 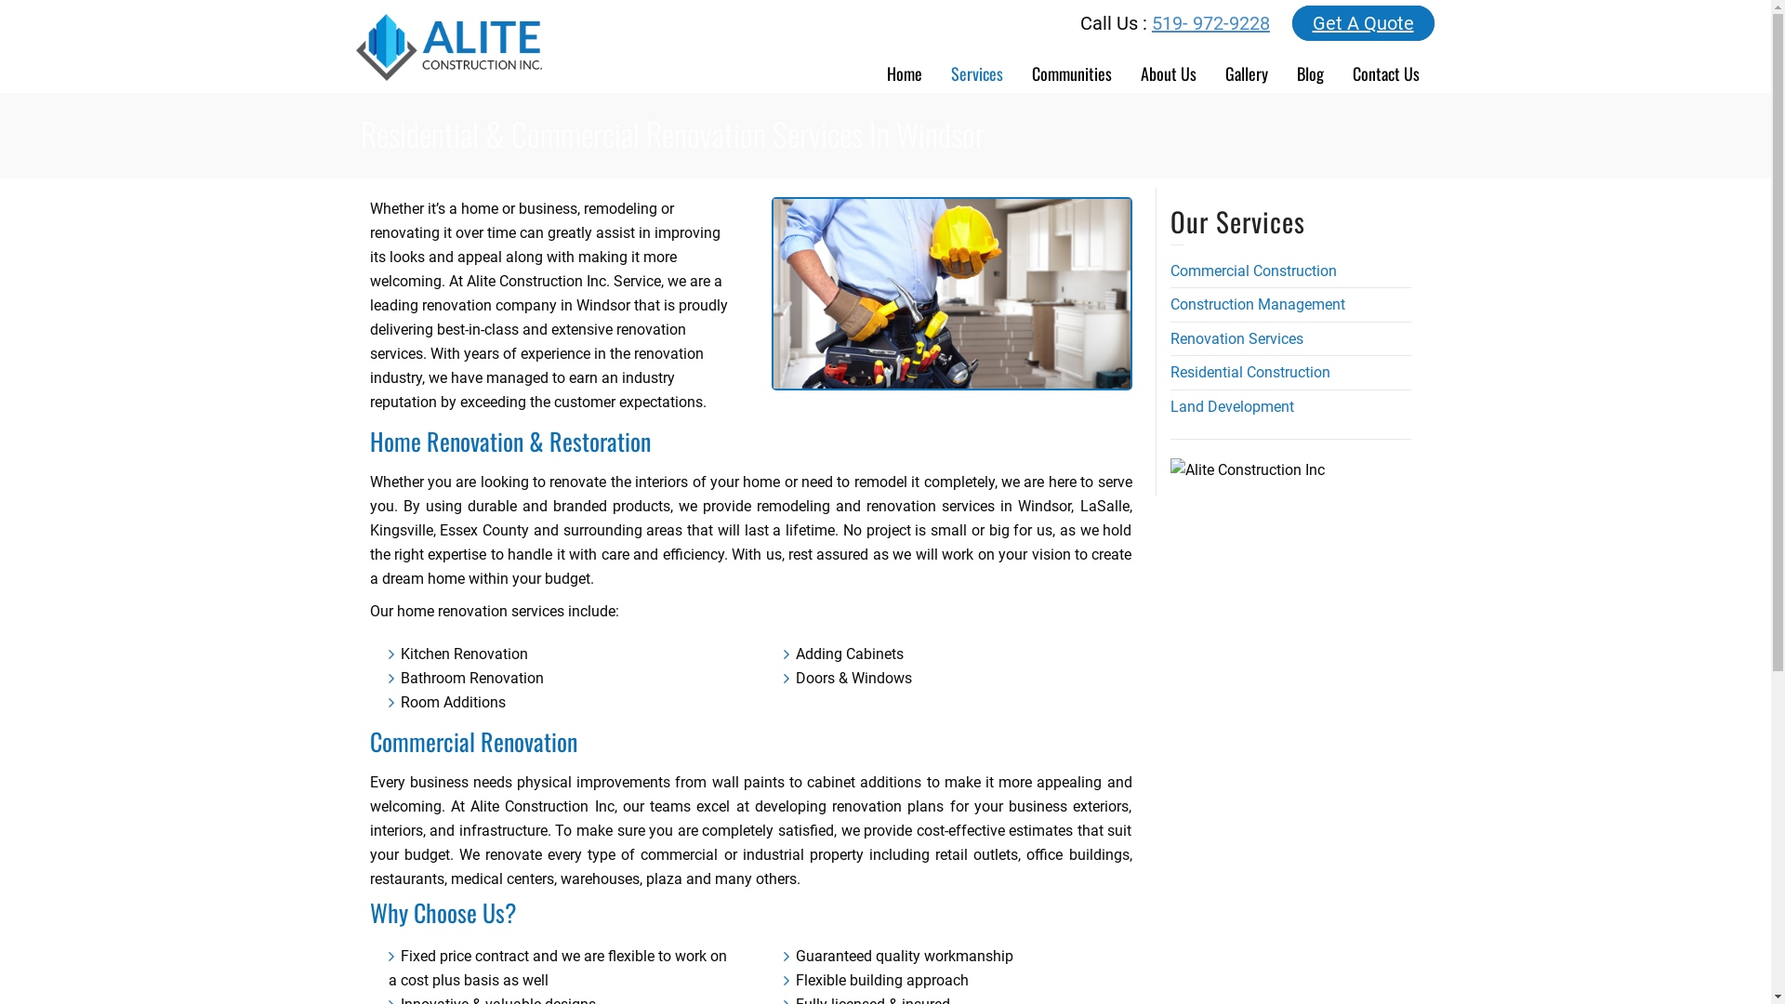 I want to click on Get A Quote, so click(x=1363, y=23).